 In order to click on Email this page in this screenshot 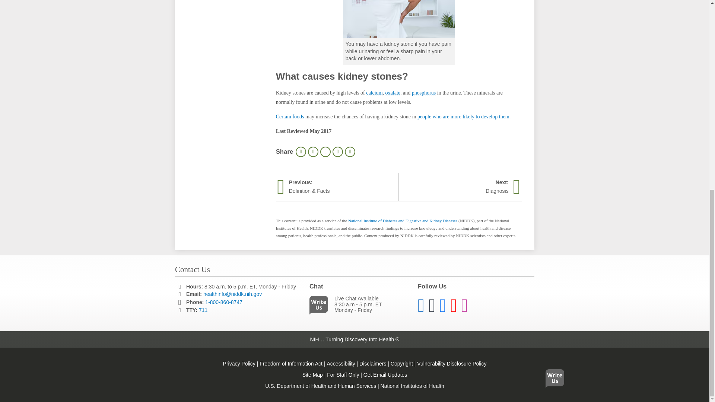, I will do `click(337, 152)`.